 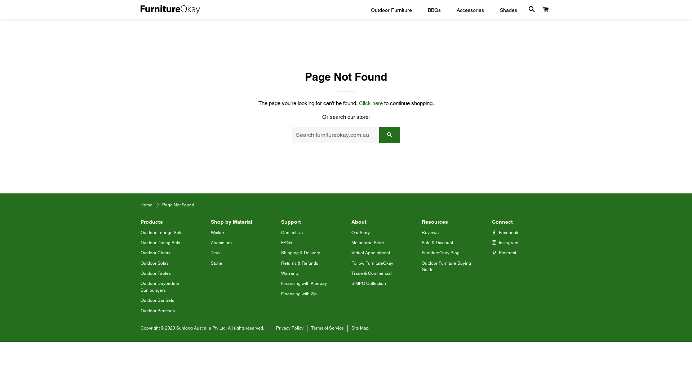 What do you see at coordinates (287, 243) in the screenshot?
I see `FAQs` at bounding box center [287, 243].